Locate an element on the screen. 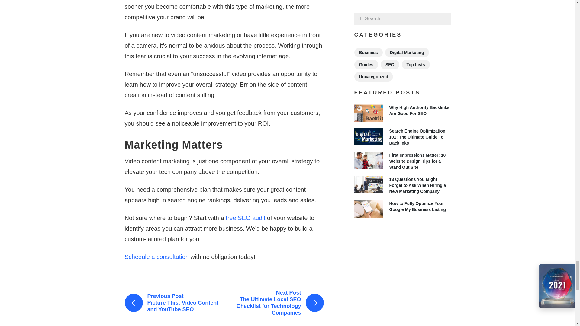 The width and height of the screenshot is (580, 326). Schedule a consultation is located at coordinates (156, 257).